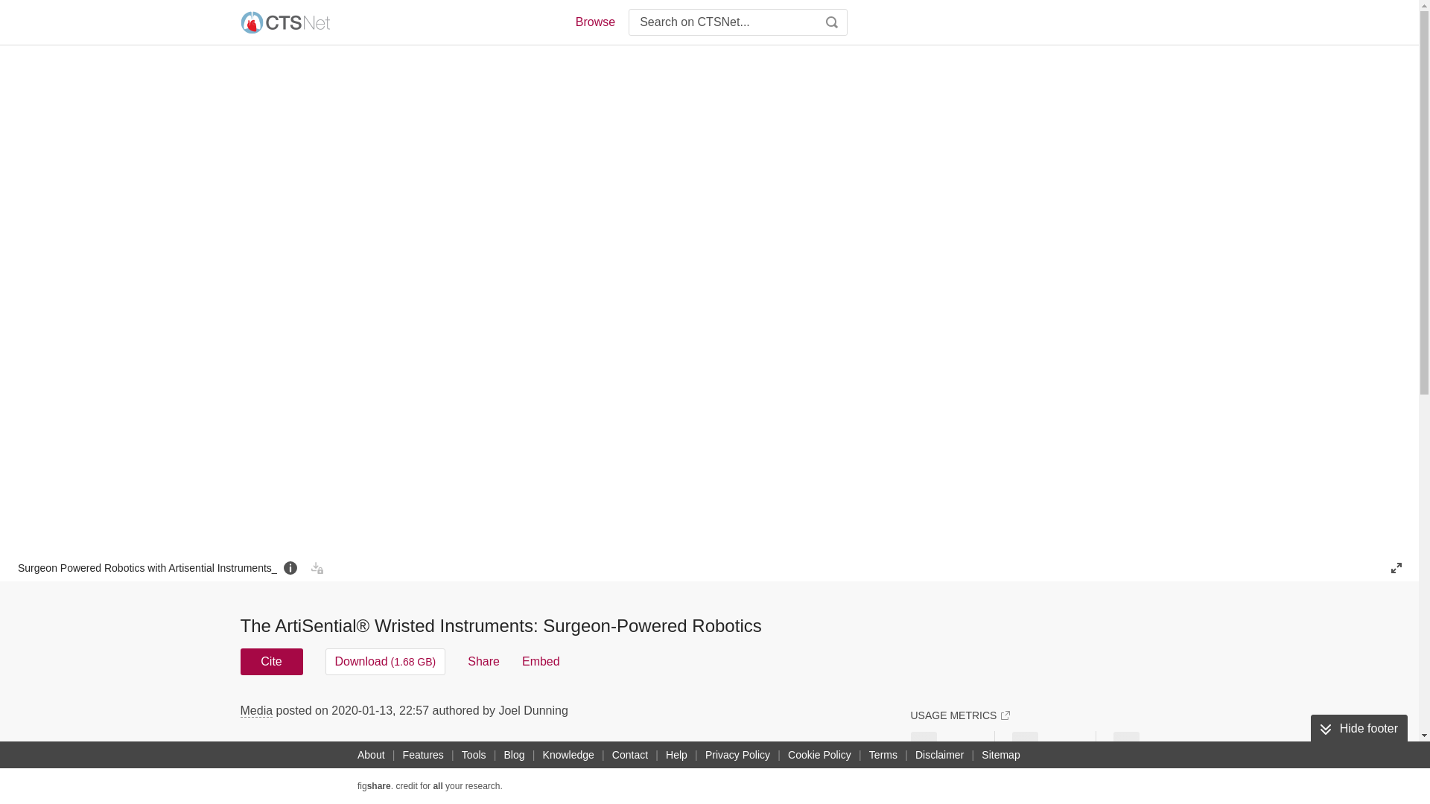  What do you see at coordinates (819, 755) in the screenshot?
I see `Cookie Policy` at bounding box center [819, 755].